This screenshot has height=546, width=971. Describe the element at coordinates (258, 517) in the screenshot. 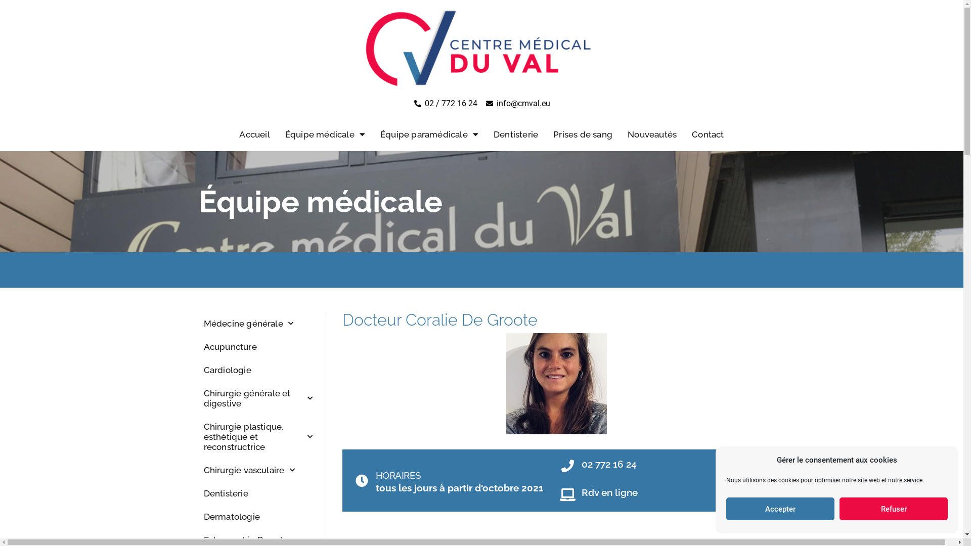

I see `Dermatologie` at that location.